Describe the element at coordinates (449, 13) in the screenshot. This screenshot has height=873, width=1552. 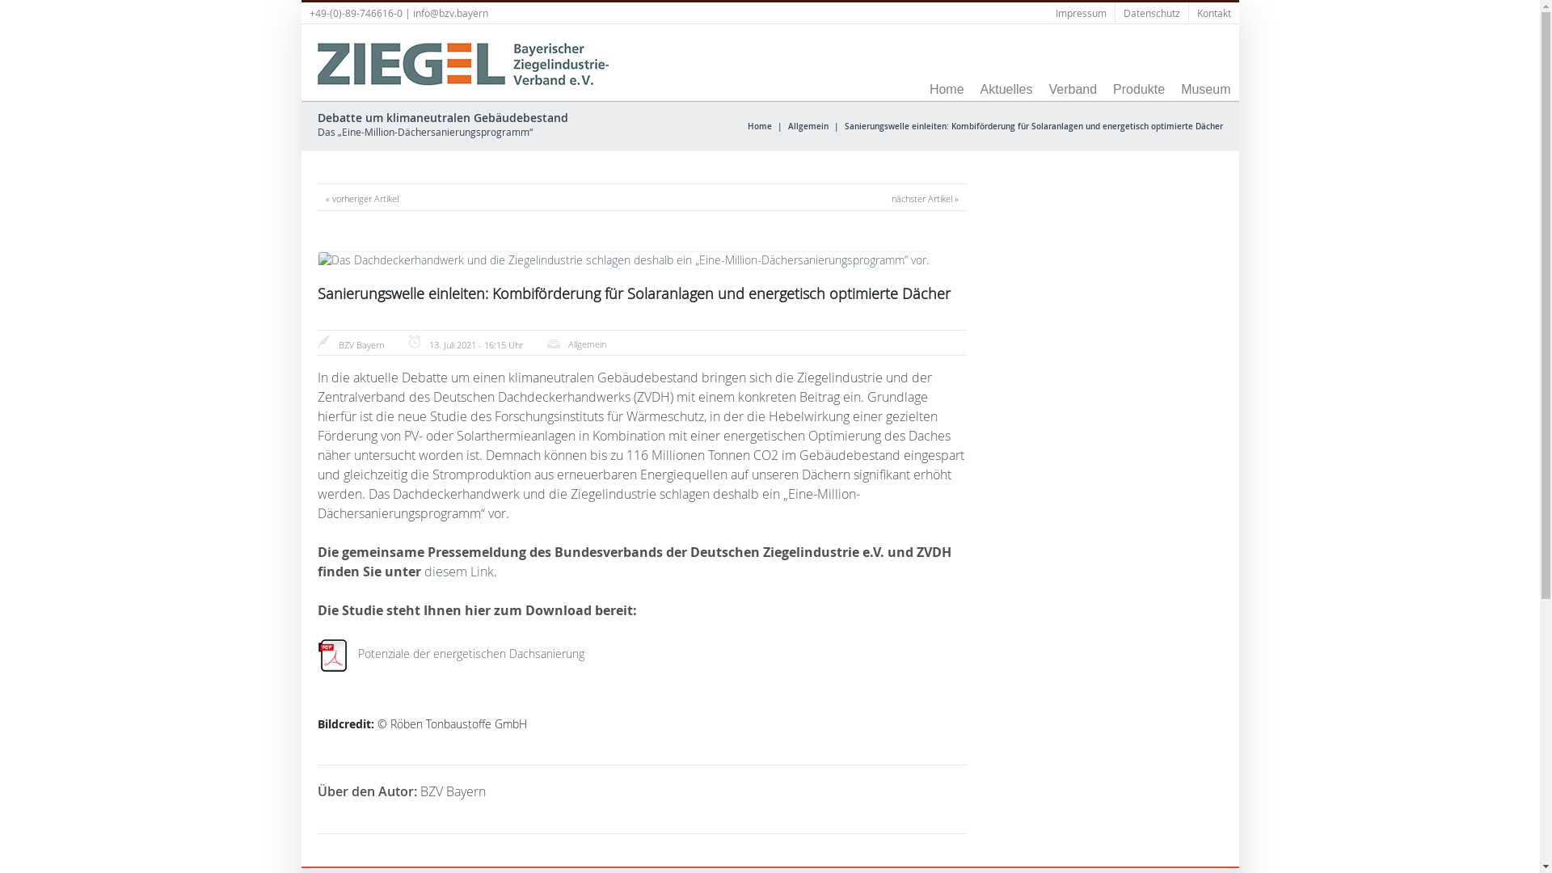
I see `info@bzv.bayern` at that location.